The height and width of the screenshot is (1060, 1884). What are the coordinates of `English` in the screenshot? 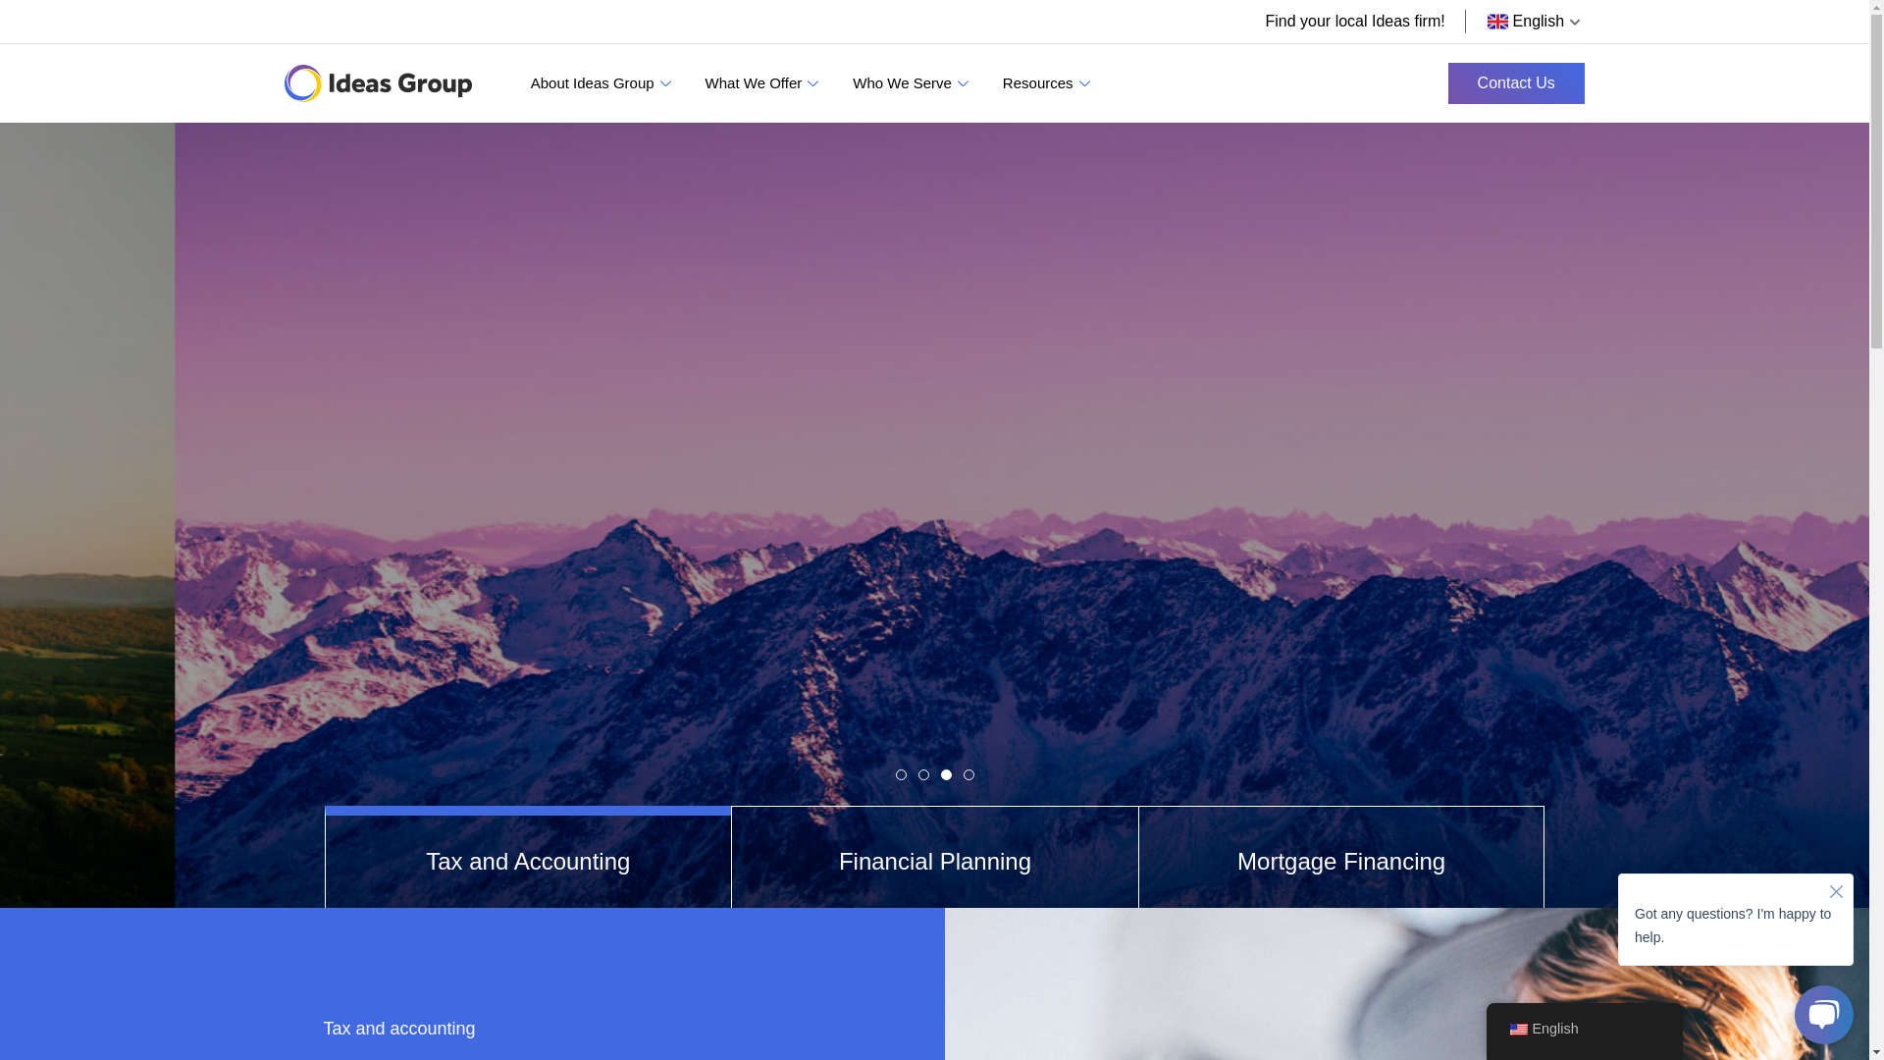 It's located at (1518, 1030).